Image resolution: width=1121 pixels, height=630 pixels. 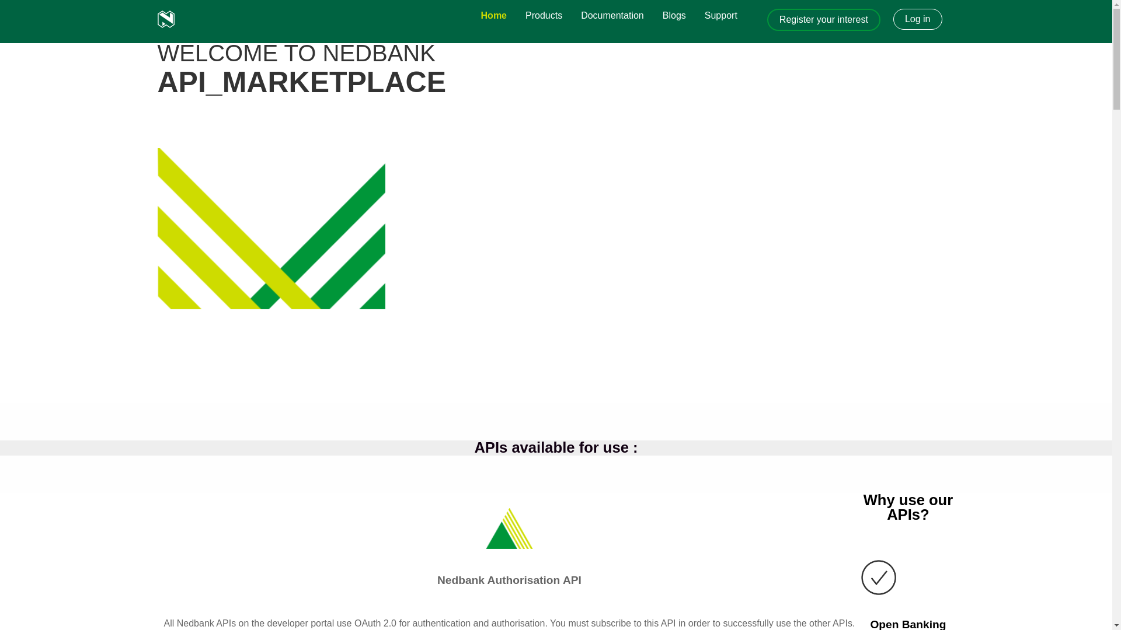 What do you see at coordinates (720, 15) in the screenshot?
I see `Need some help?` at bounding box center [720, 15].